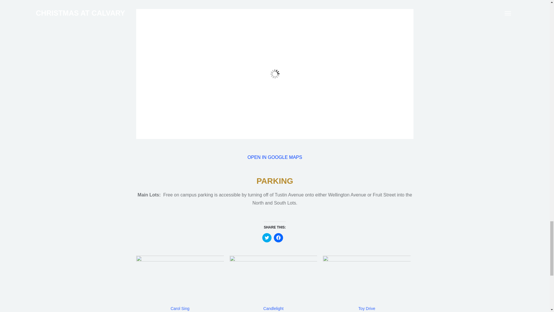  I want to click on Candlelight, so click(274, 308).